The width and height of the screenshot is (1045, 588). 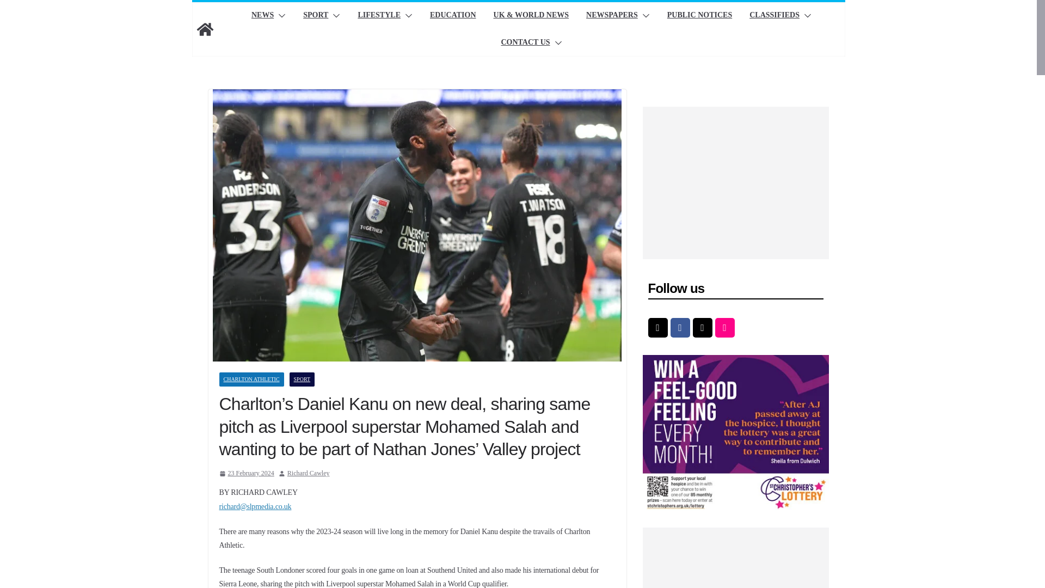 I want to click on SPORT, so click(x=315, y=16).